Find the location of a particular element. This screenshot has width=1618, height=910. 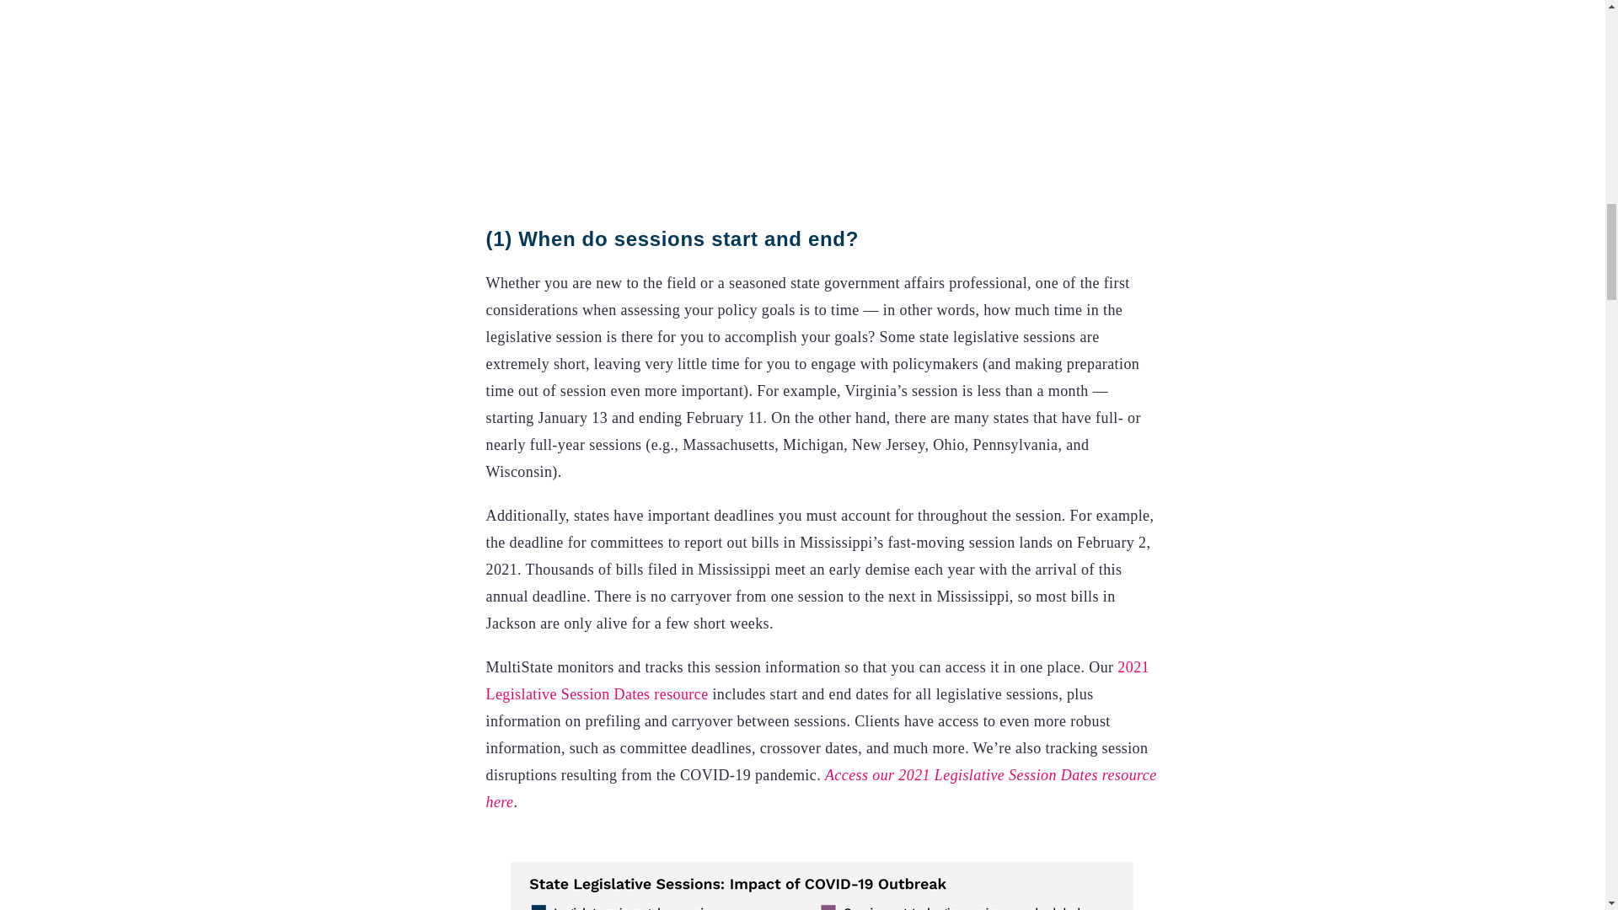

Click to open full size image is located at coordinates (822, 876).